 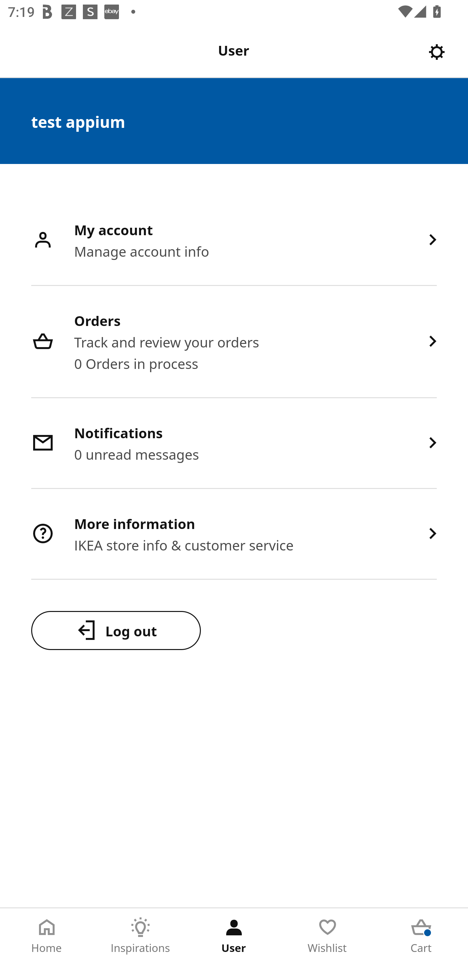 What do you see at coordinates (140, 936) in the screenshot?
I see `Inspirations
Tab 2 of 5` at bounding box center [140, 936].